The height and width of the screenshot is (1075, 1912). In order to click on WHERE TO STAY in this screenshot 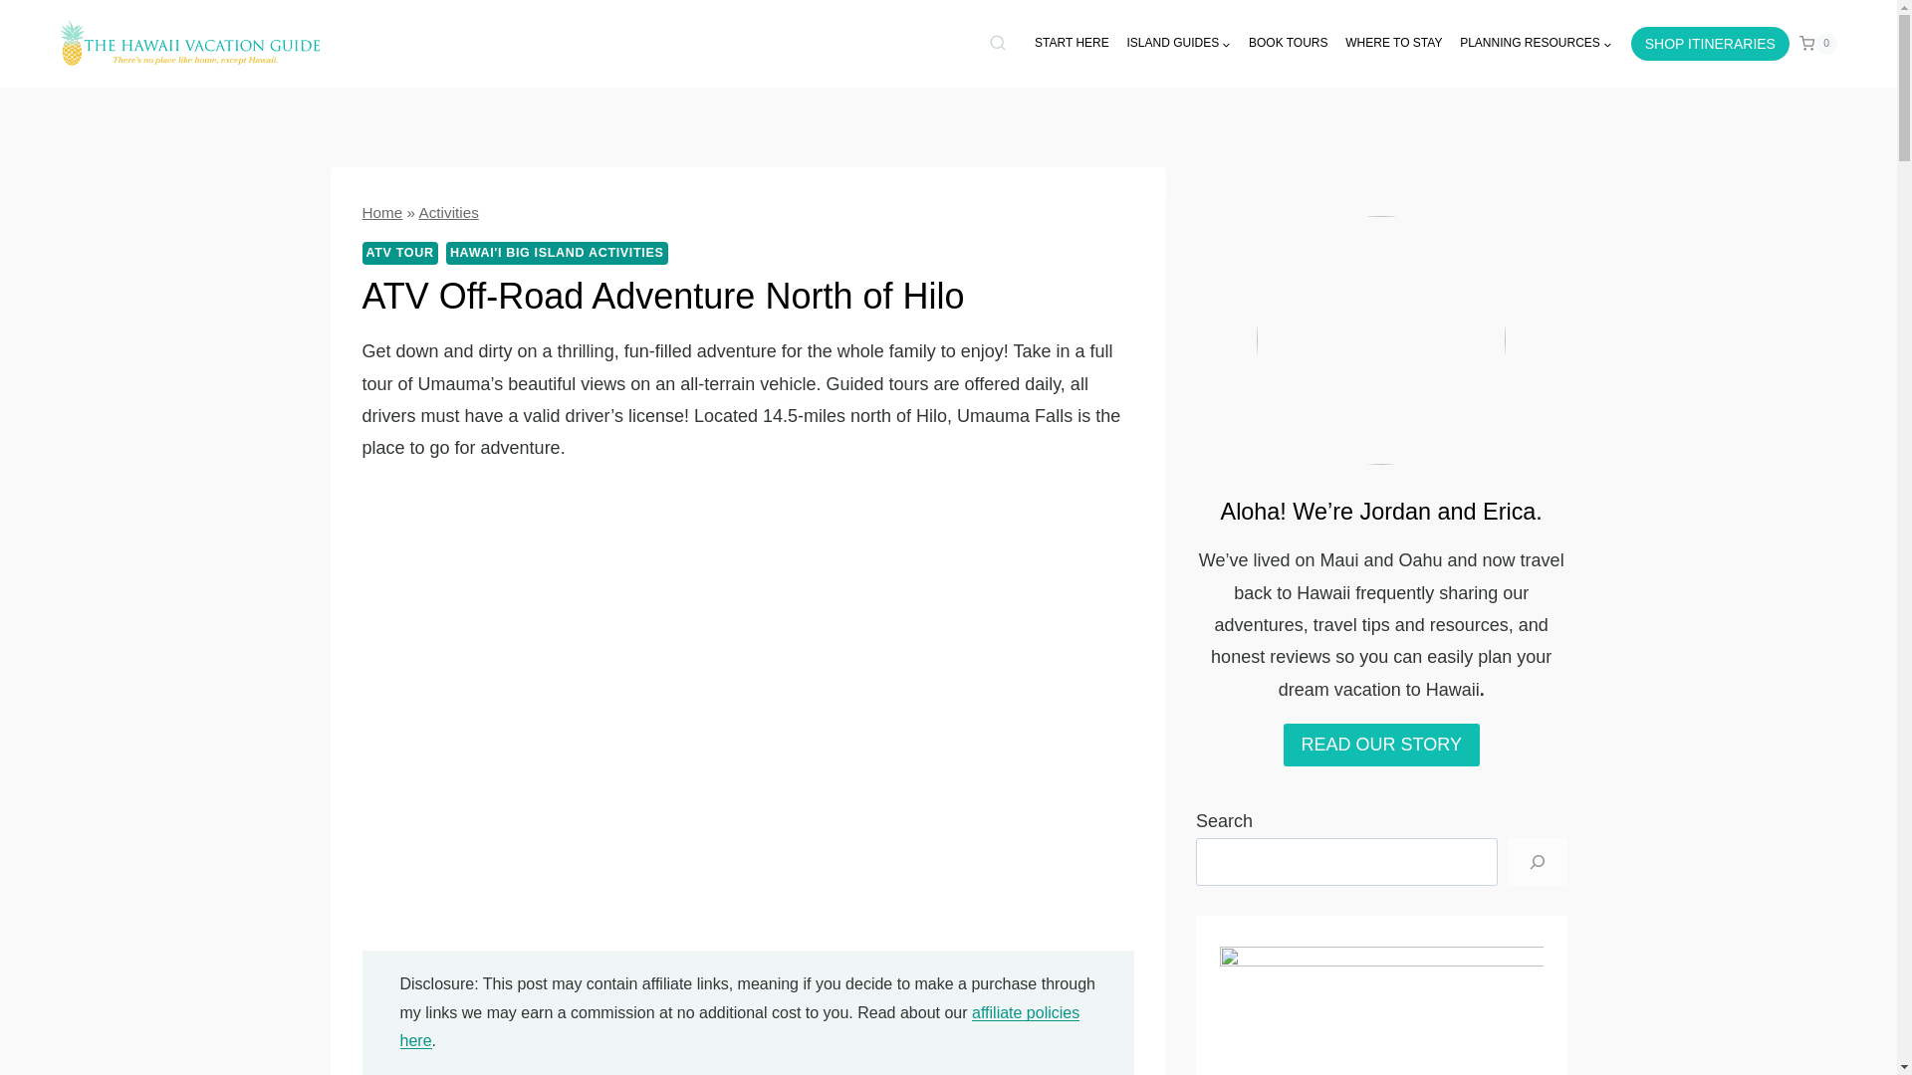, I will do `click(1394, 44)`.